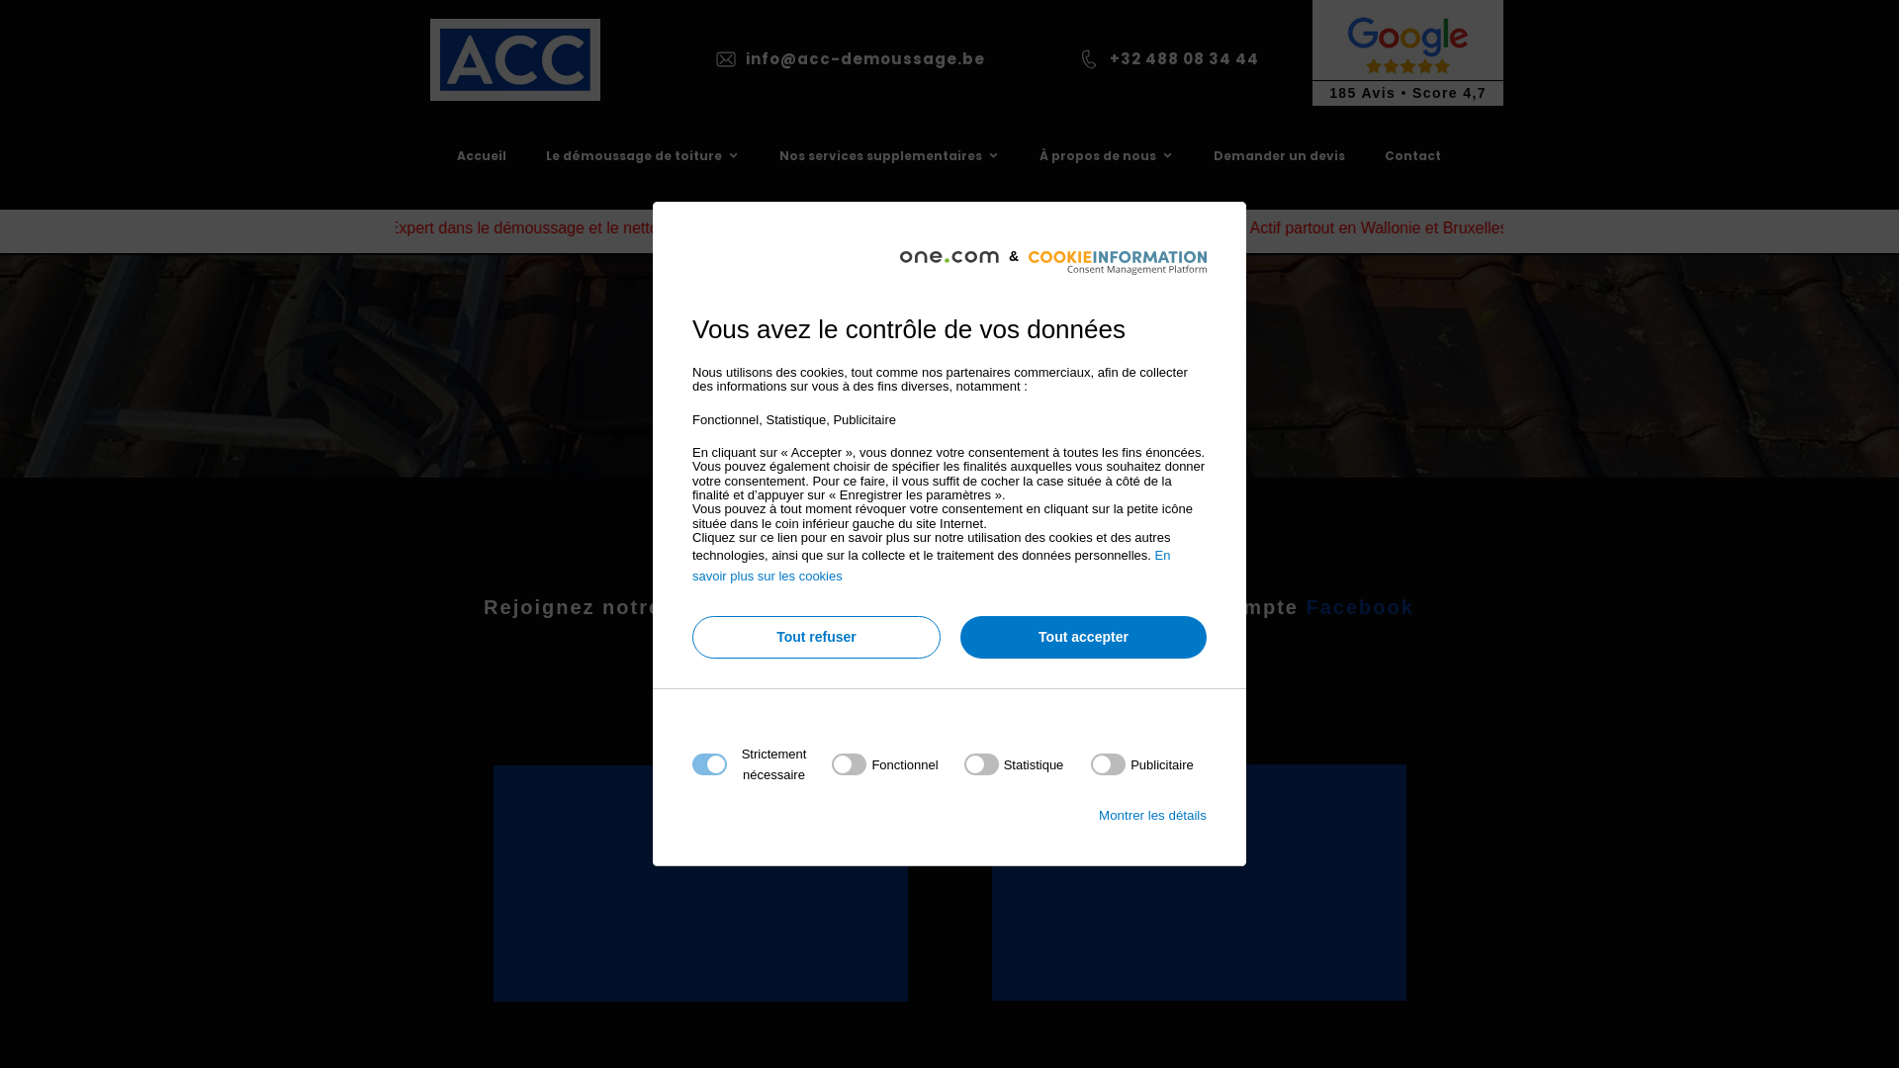  What do you see at coordinates (1414, 156) in the screenshot?
I see `Contact` at bounding box center [1414, 156].